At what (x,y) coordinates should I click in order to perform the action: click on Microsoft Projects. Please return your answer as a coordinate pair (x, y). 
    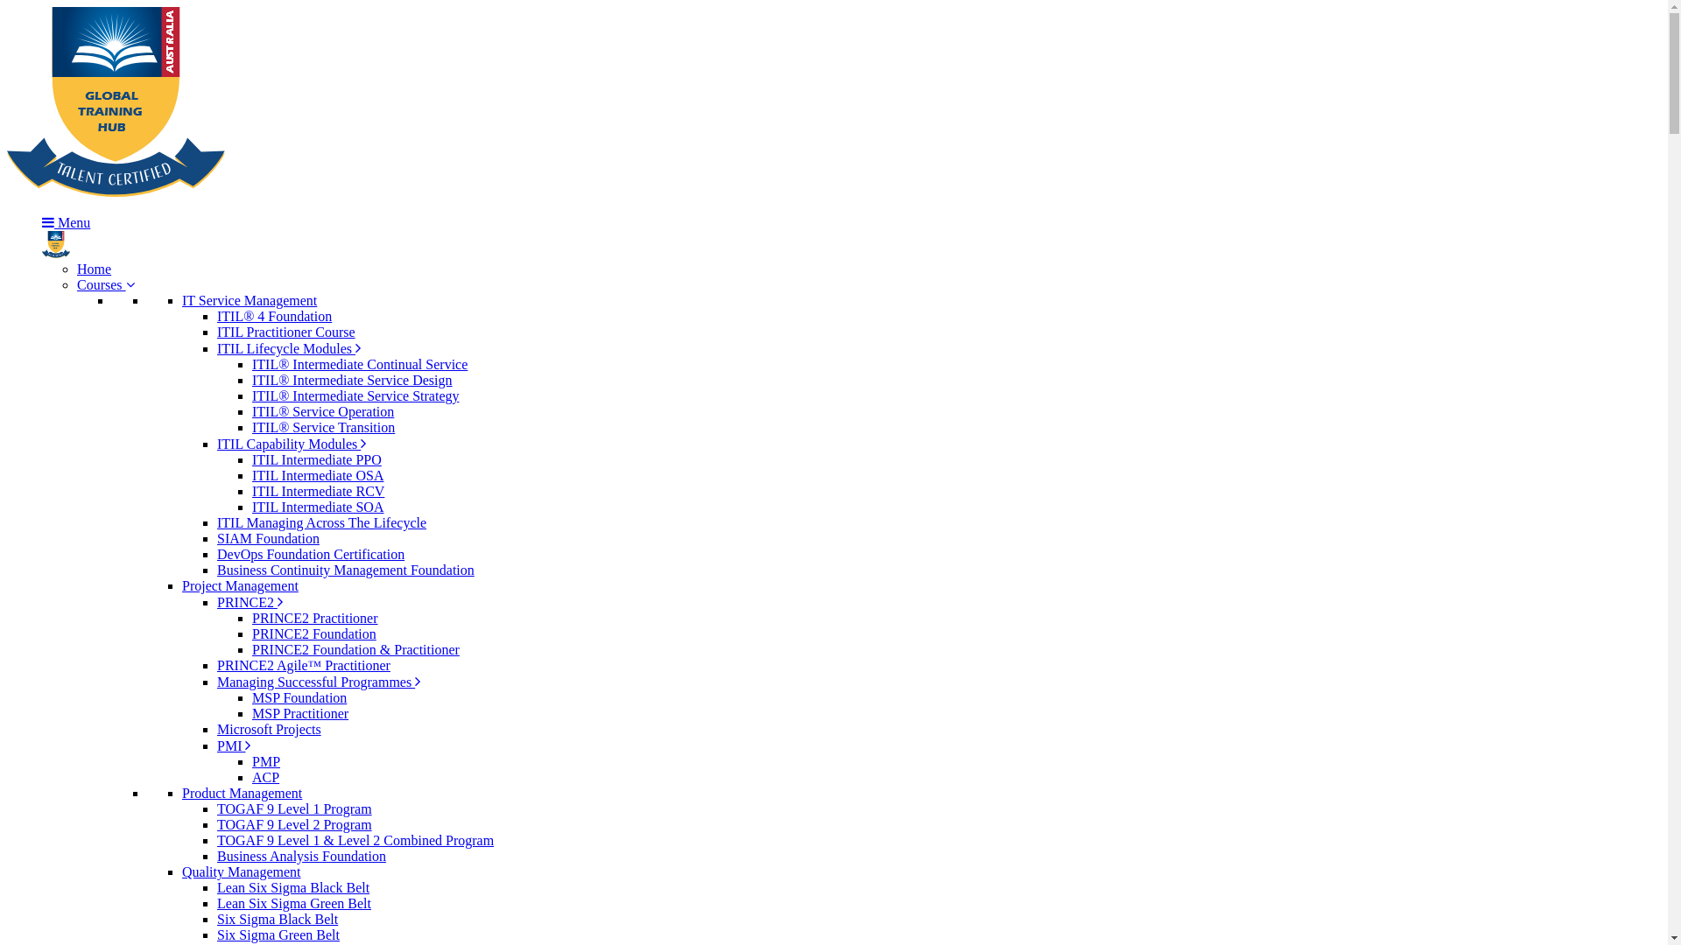
    Looking at the image, I should click on (270, 730).